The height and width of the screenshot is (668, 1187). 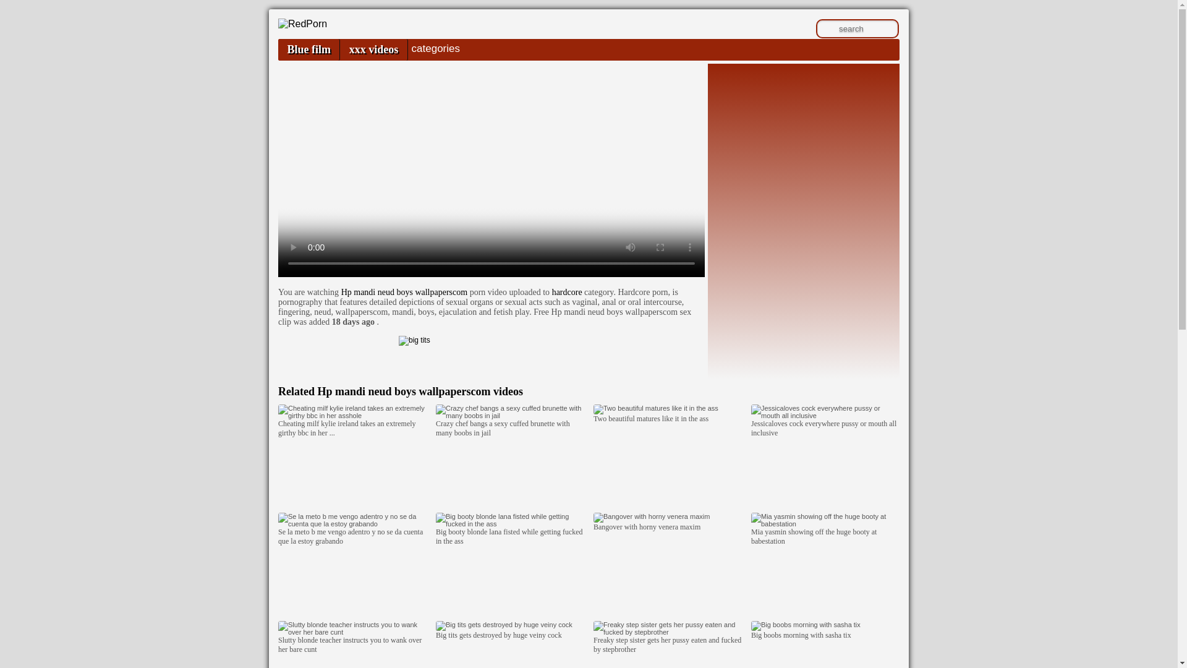 I want to click on Indian Porn, so click(x=302, y=24).